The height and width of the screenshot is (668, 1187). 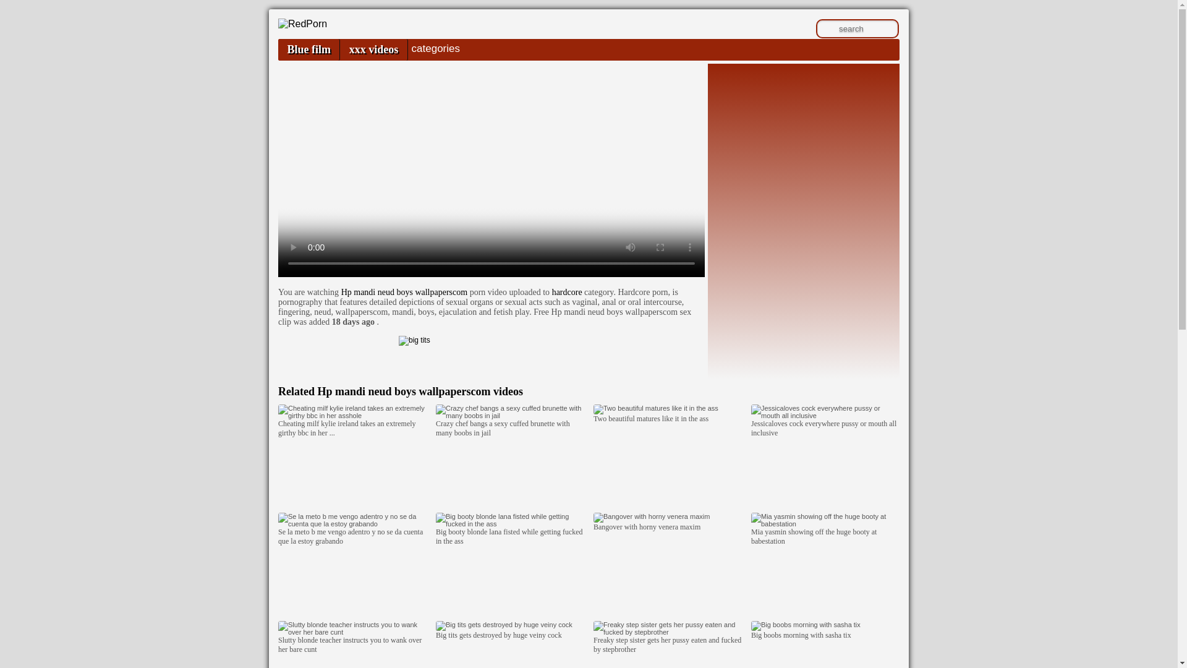 I want to click on Indian Porn, so click(x=302, y=24).